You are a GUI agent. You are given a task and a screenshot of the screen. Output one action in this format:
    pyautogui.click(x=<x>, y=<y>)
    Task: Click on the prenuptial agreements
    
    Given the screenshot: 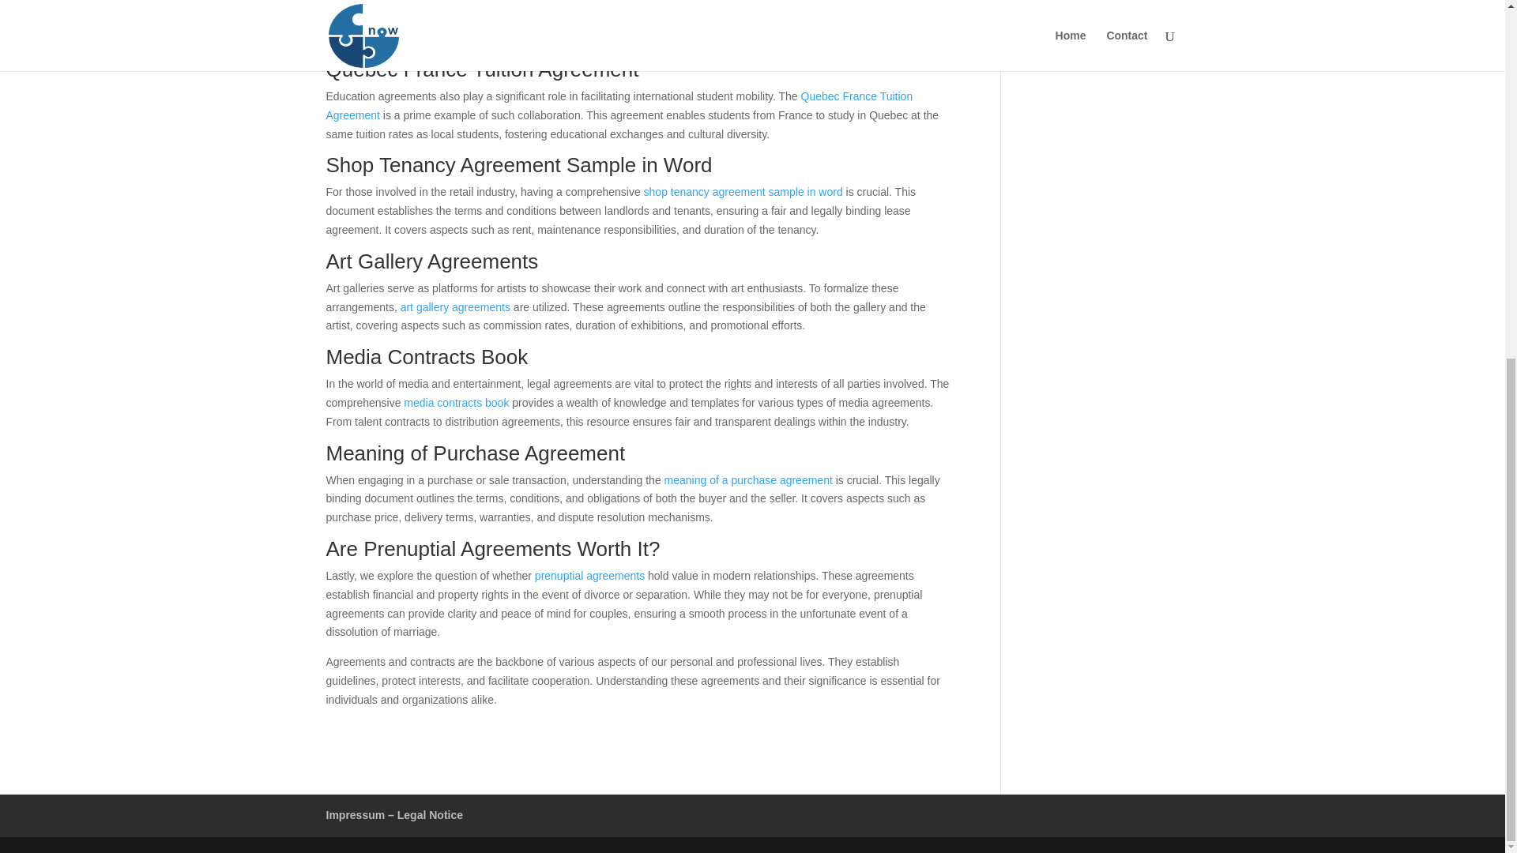 What is the action you would take?
    pyautogui.click(x=589, y=575)
    